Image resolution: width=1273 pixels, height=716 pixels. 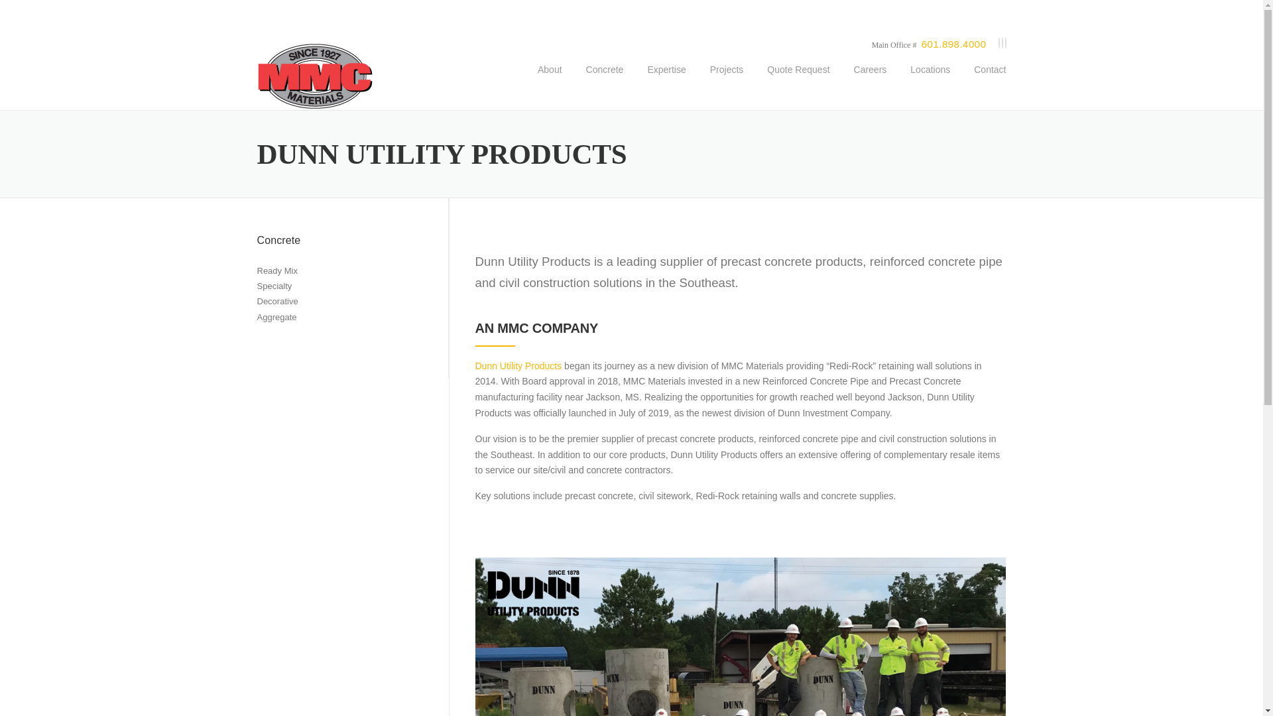 What do you see at coordinates (666, 80) in the screenshot?
I see `Expertise` at bounding box center [666, 80].